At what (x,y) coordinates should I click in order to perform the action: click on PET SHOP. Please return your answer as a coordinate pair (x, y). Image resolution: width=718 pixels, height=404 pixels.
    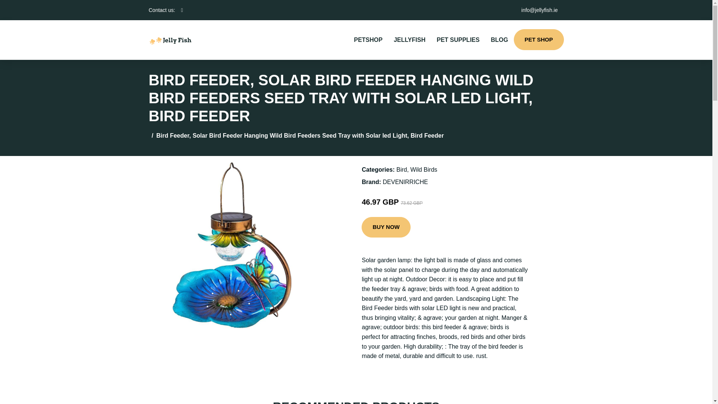
    Looking at the image, I should click on (538, 39).